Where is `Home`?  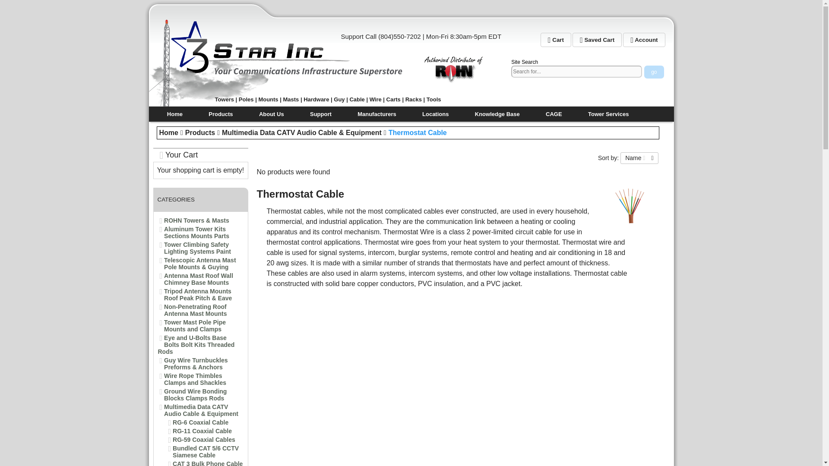
Home is located at coordinates (168, 133).